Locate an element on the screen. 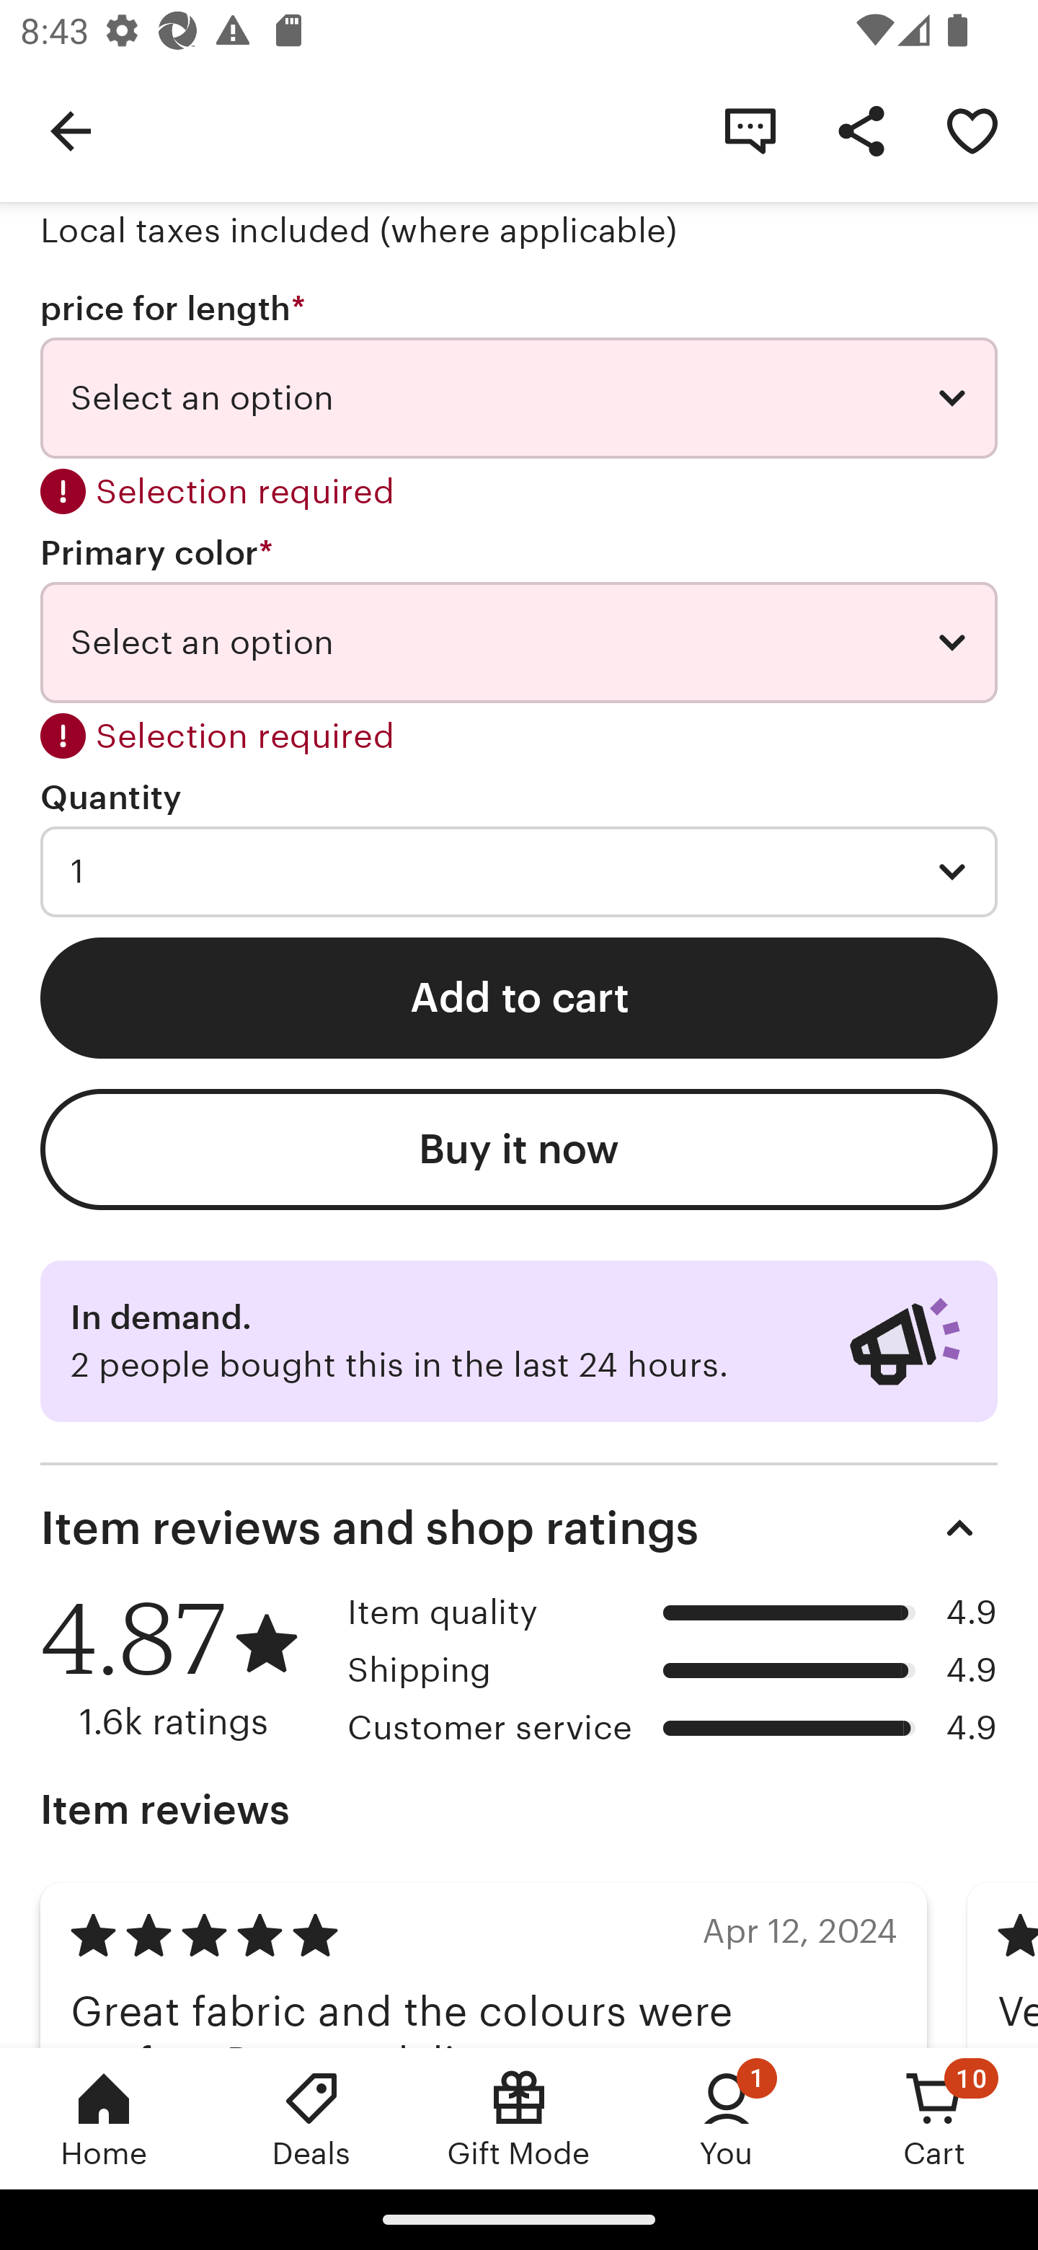 The height and width of the screenshot is (2250, 1038). Deals is located at coordinates (311, 2118).